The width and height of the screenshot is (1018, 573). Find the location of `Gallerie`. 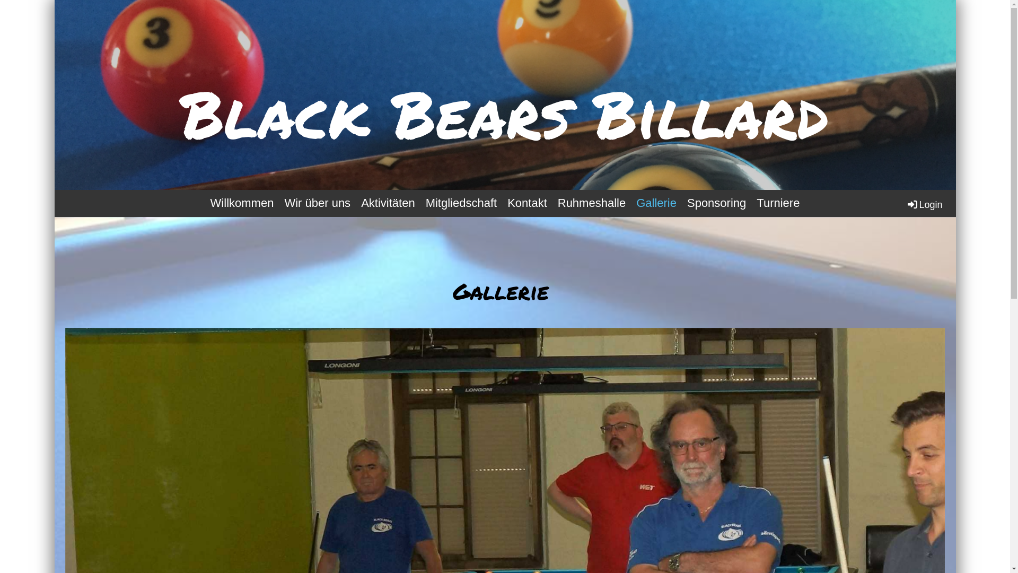

Gallerie is located at coordinates (656, 204).